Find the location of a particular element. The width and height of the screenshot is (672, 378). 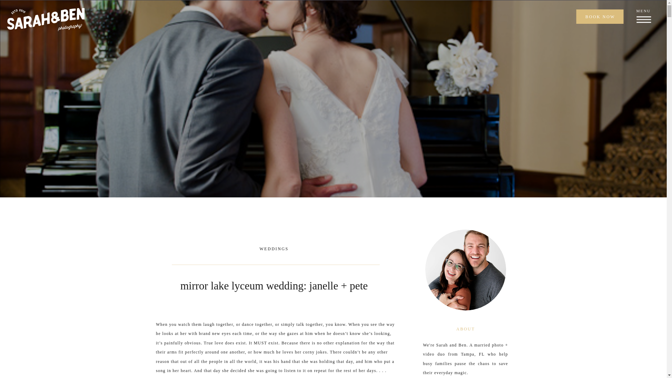

WEDDINGS is located at coordinates (274, 249).